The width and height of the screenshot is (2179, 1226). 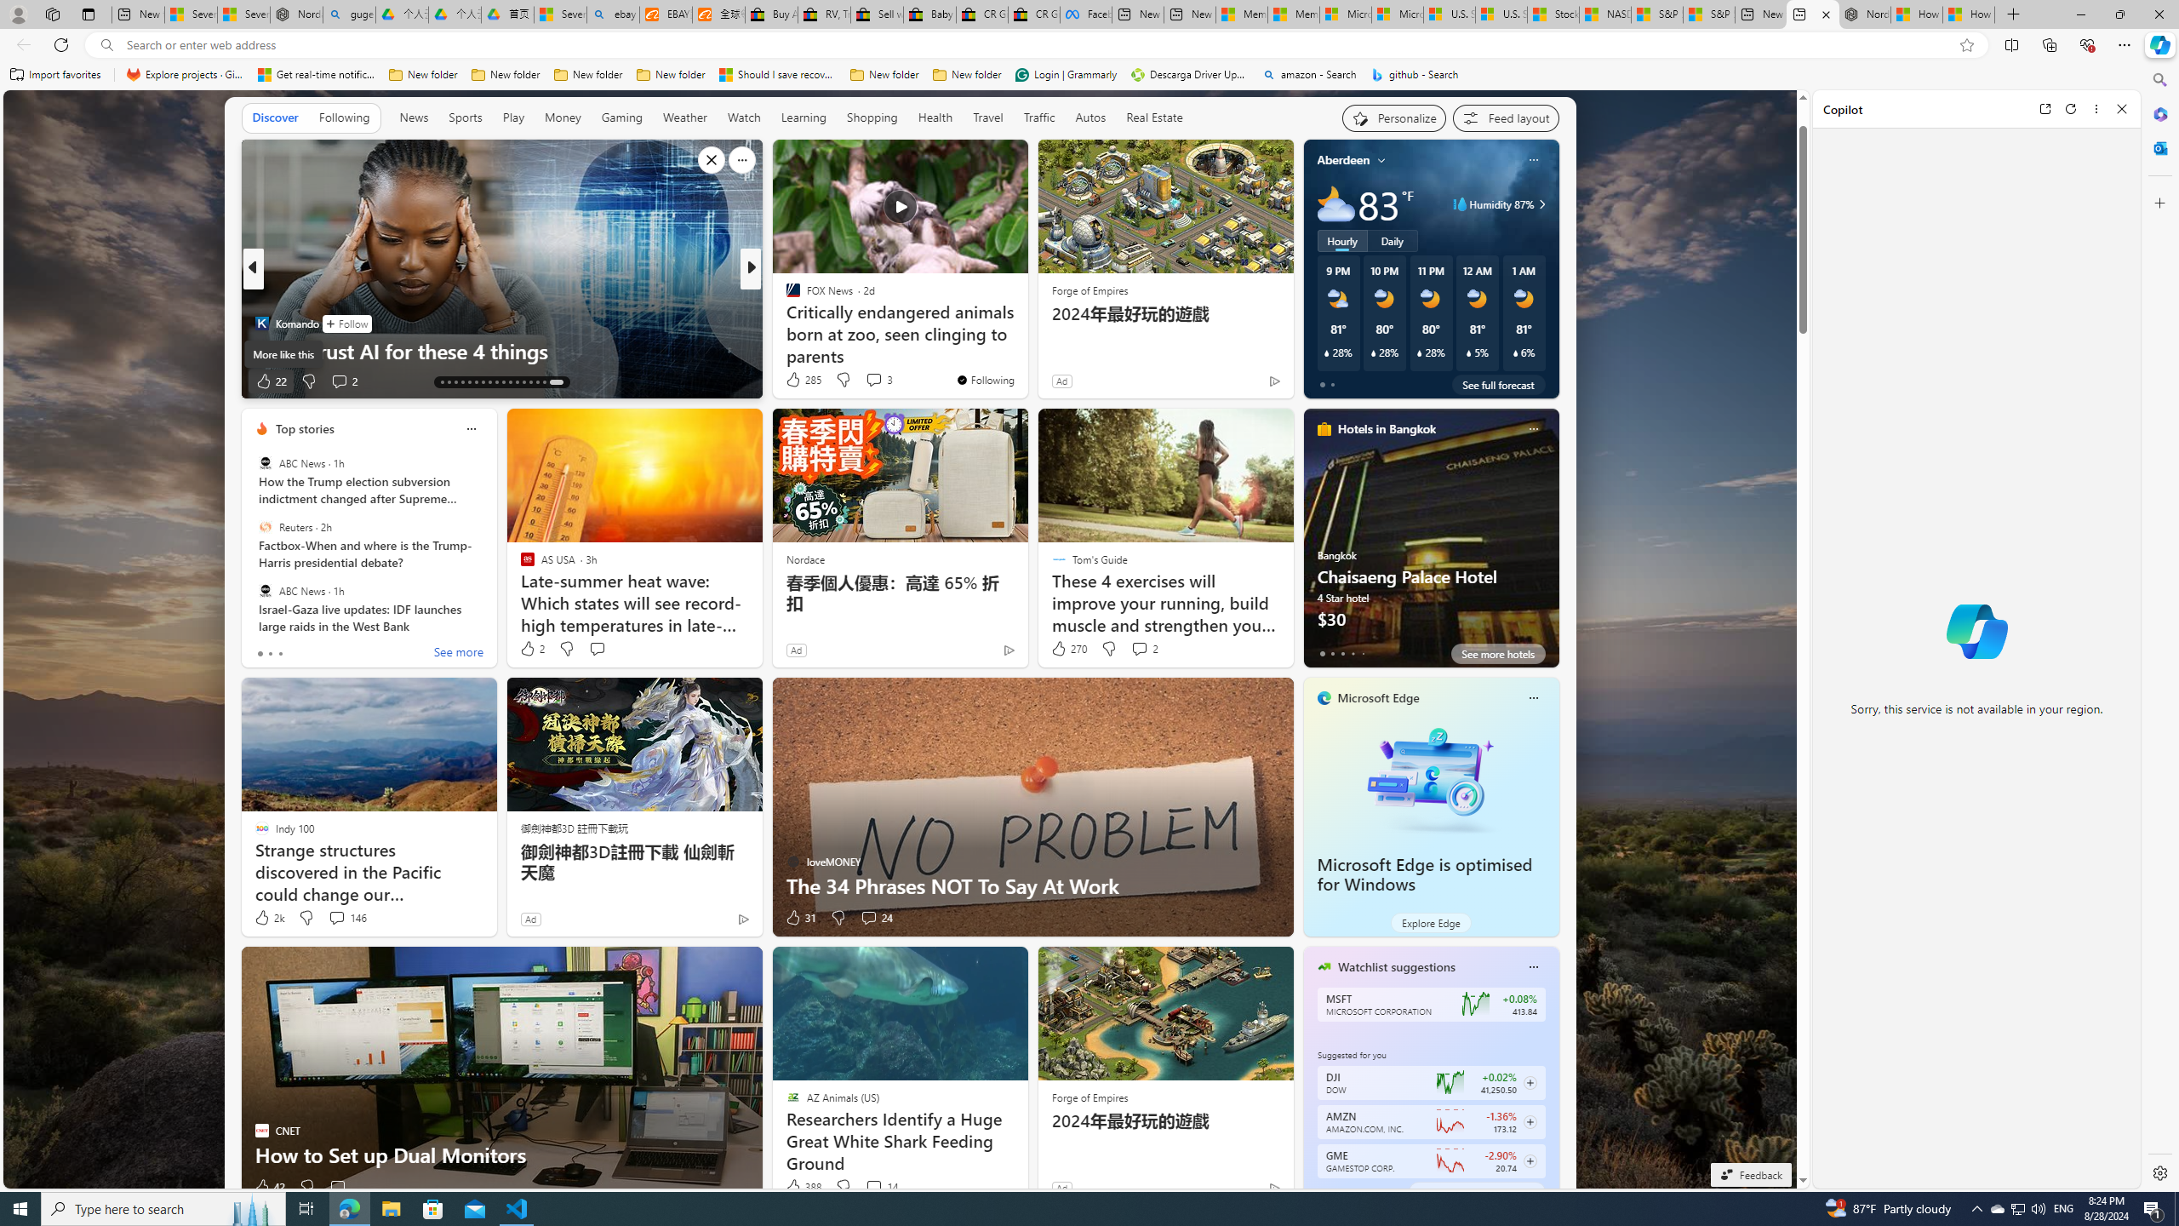 I want to click on Watch, so click(x=744, y=117).